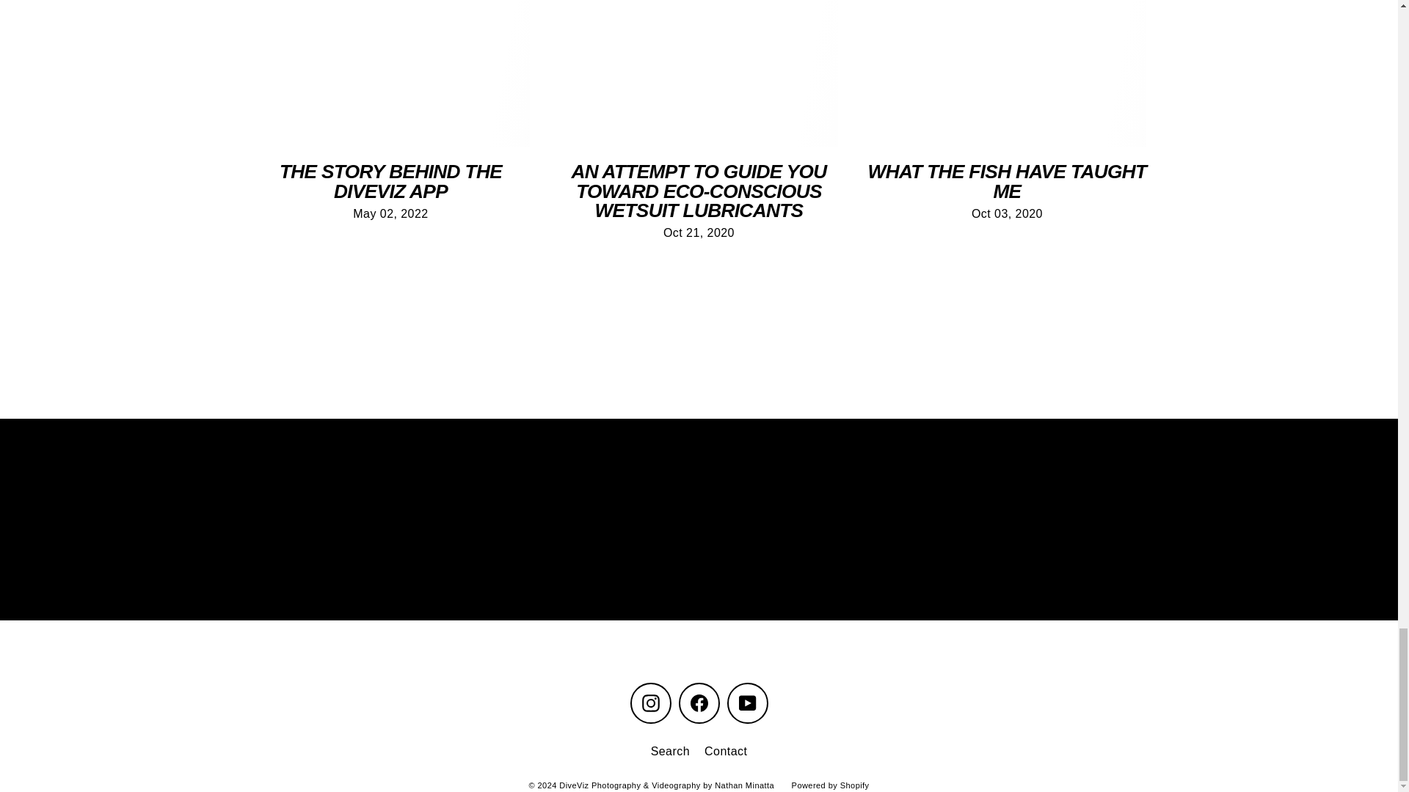 This screenshot has height=792, width=1409. What do you see at coordinates (747, 703) in the screenshot?
I see `DiveViz on YouTube` at bounding box center [747, 703].